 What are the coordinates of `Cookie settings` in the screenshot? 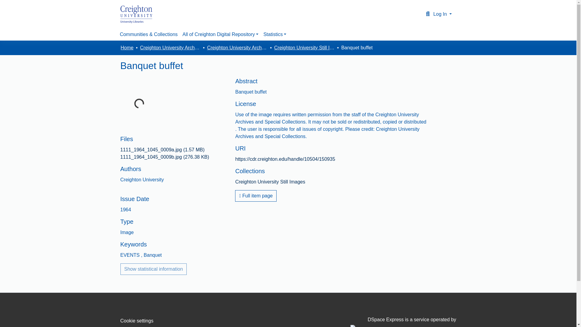 It's located at (137, 321).